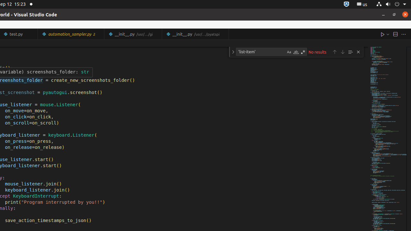  I want to click on Toggle Replace, so click(233, 52).